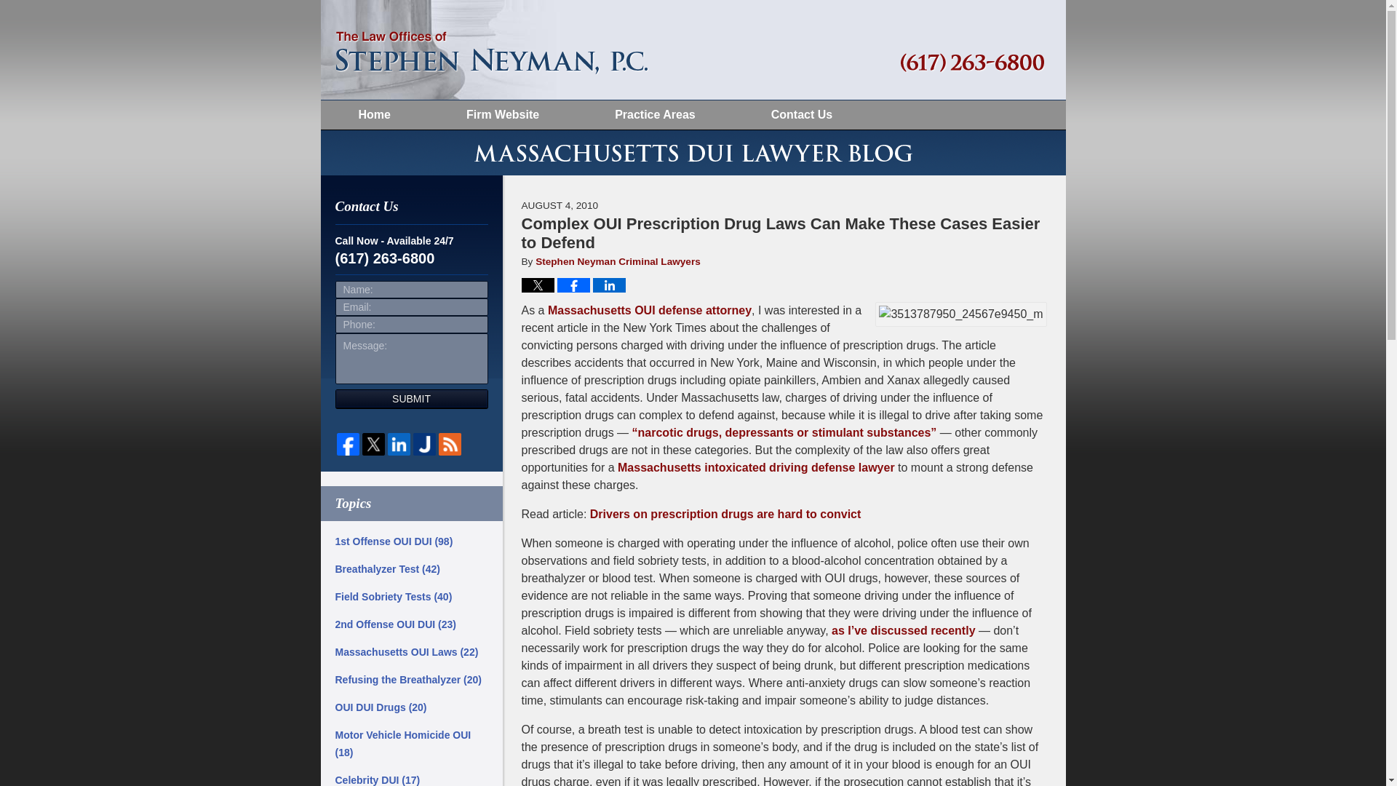  What do you see at coordinates (725, 514) in the screenshot?
I see `Drivers on prescription drugs are hard to convict` at bounding box center [725, 514].